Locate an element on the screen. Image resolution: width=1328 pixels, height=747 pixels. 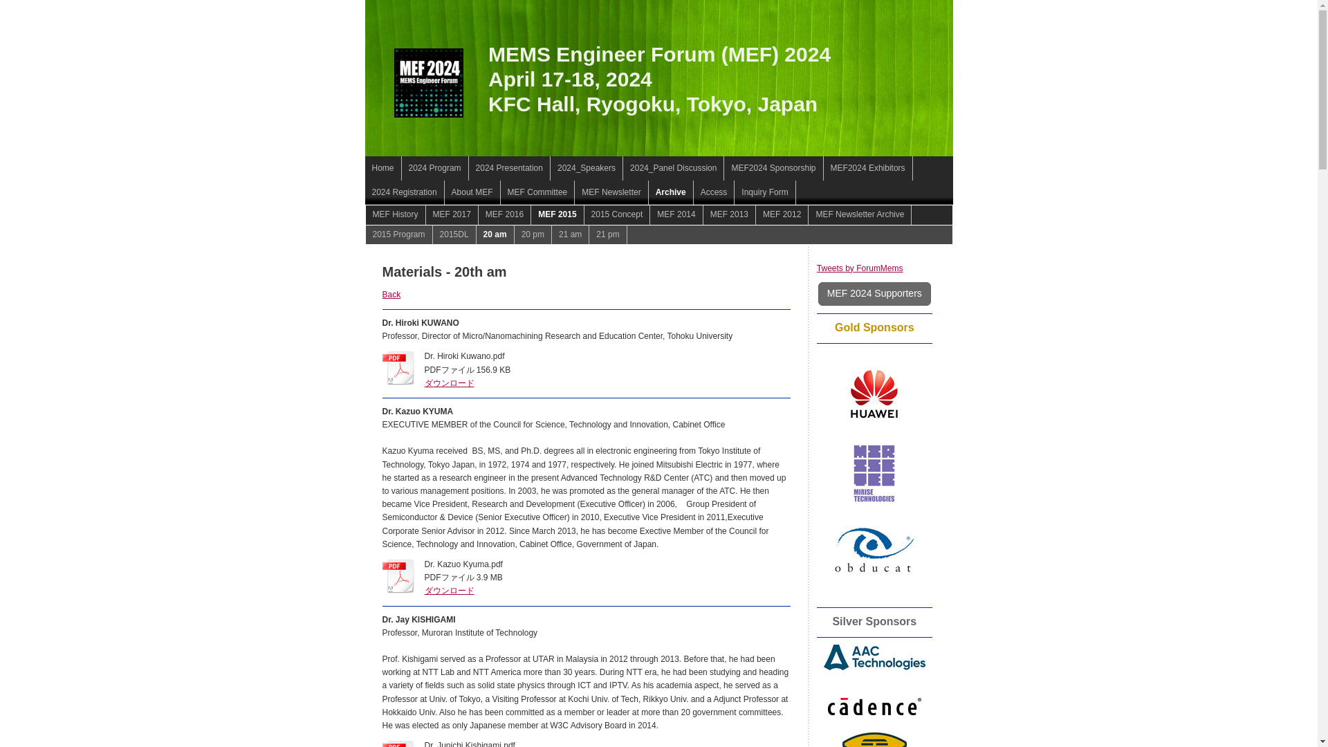
MEF 2013 is located at coordinates (729, 214).